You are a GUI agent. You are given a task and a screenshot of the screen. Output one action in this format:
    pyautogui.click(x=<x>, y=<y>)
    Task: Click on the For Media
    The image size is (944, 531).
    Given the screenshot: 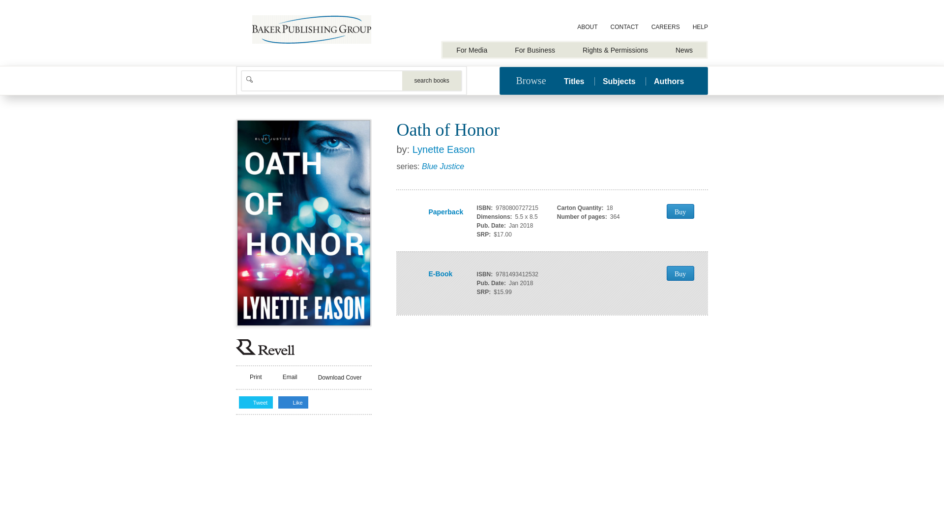 What is the action you would take?
    pyautogui.click(x=472, y=50)
    